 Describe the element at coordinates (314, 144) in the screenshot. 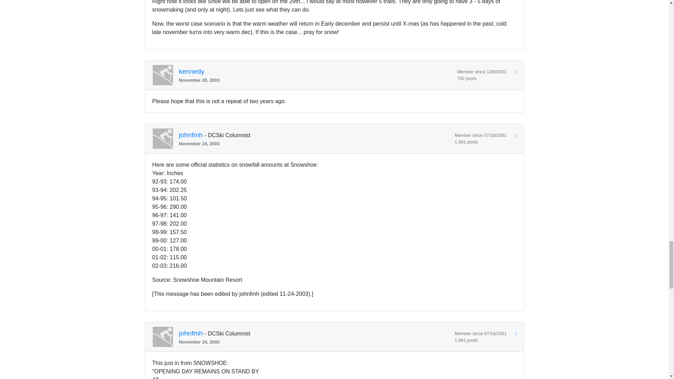

I see `November 24, 2003 at 07:57 am` at that location.